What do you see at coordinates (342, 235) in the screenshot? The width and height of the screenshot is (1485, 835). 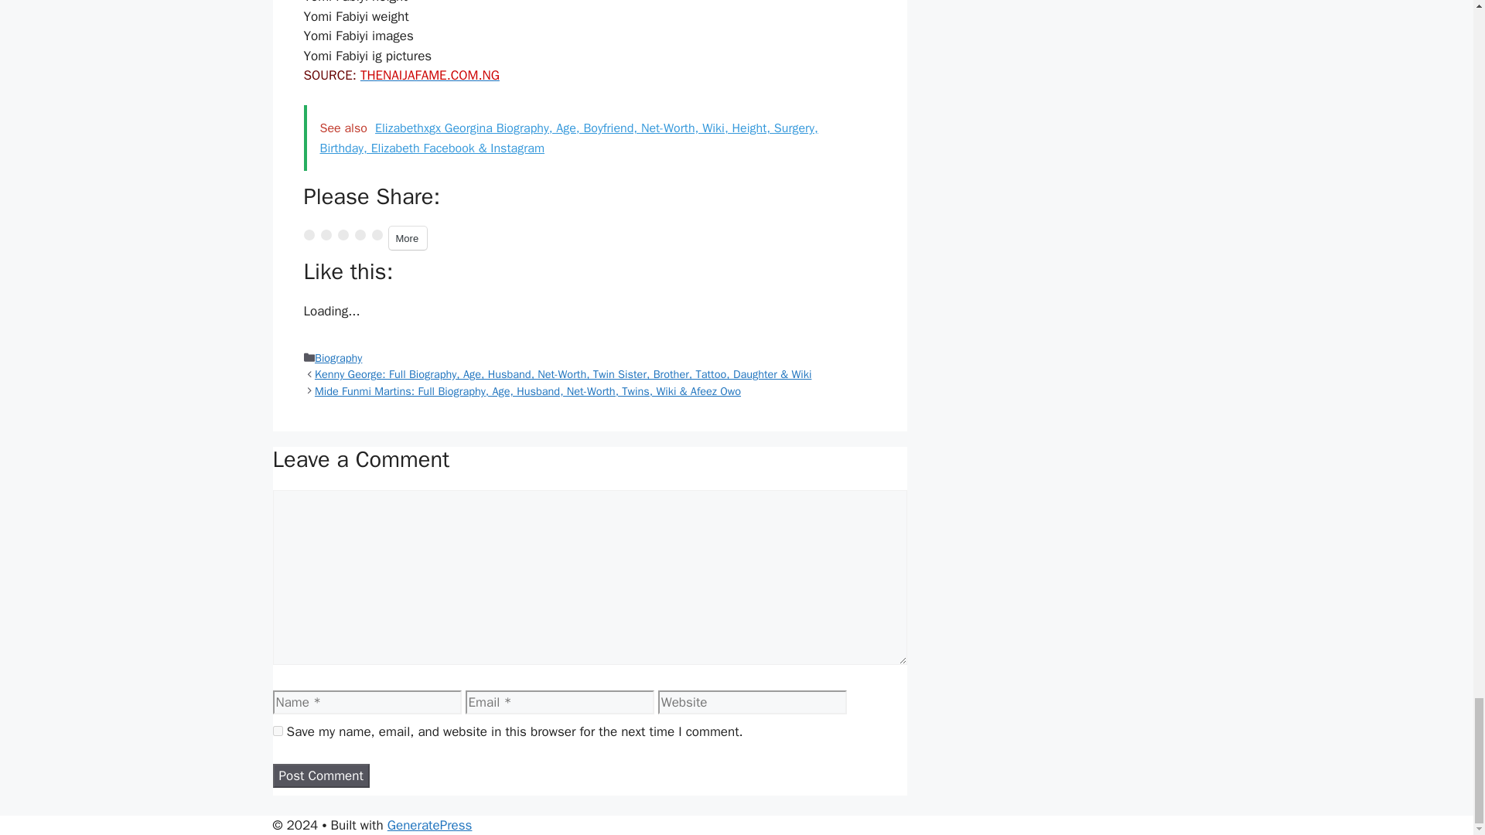 I see `Click to share on Pinterest` at bounding box center [342, 235].